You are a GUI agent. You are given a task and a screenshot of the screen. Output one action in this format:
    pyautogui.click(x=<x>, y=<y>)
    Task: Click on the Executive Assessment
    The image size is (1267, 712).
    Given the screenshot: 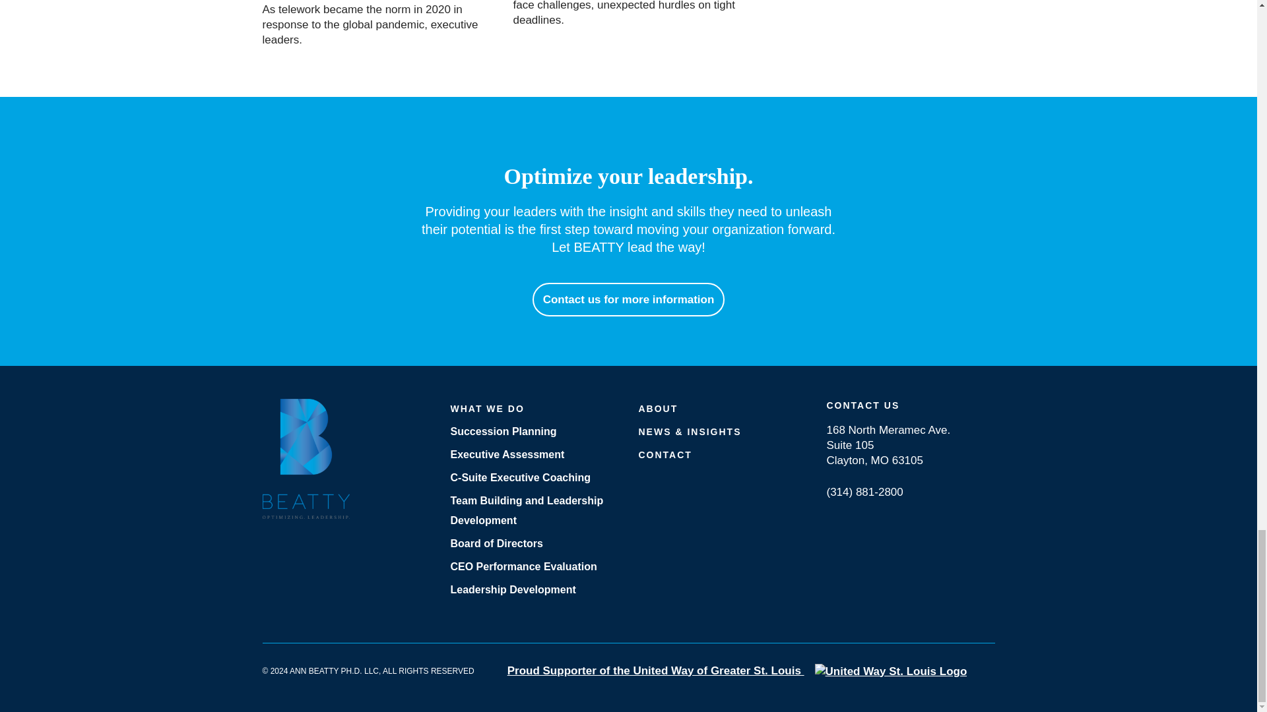 What is the action you would take?
    pyautogui.click(x=533, y=454)
    